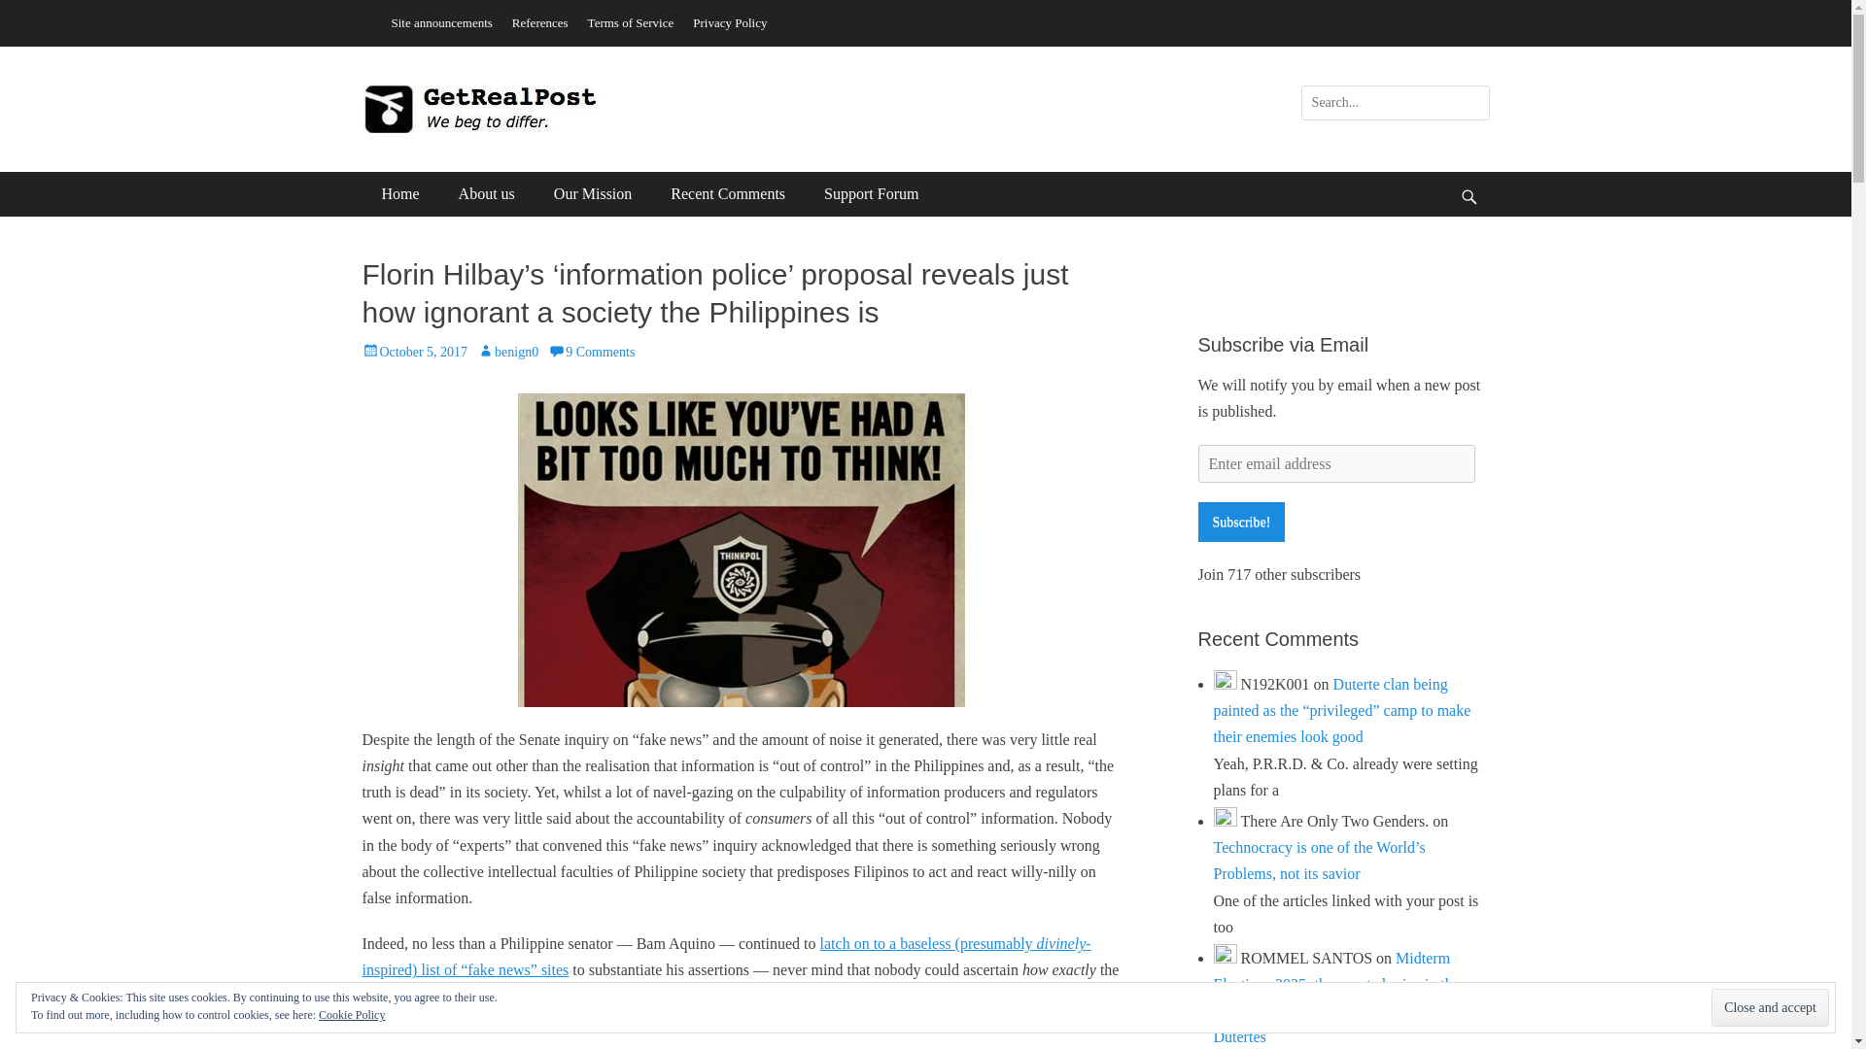  Describe the element at coordinates (29, 12) in the screenshot. I see `Search` at that location.